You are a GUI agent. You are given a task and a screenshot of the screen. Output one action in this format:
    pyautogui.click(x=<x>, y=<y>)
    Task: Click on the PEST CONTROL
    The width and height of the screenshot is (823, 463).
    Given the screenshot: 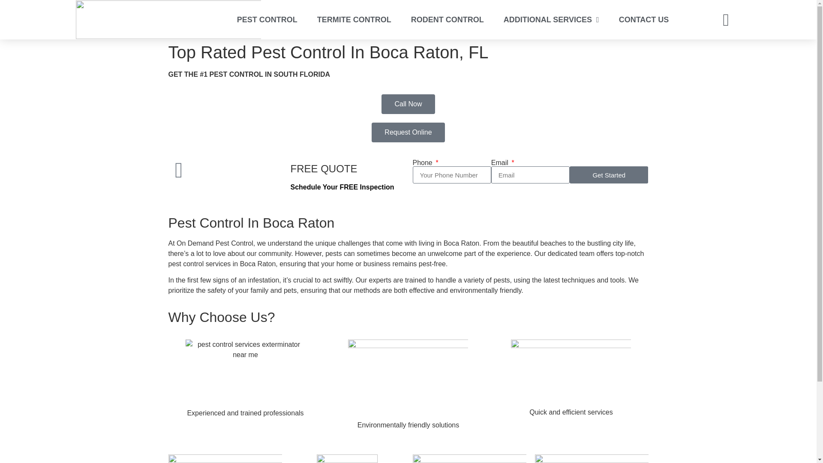 What is the action you would take?
    pyautogui.click(x=267, y=20)
    